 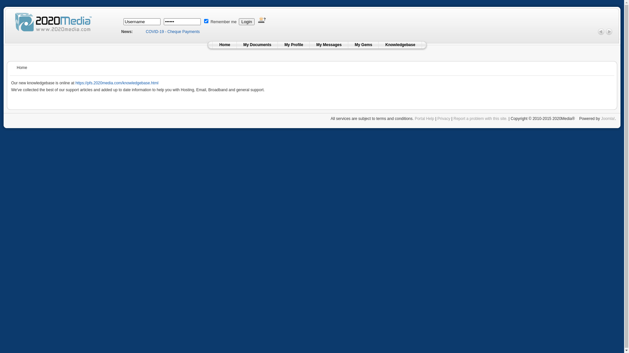 I want to click on My Gems, so click(x=364, y=45).